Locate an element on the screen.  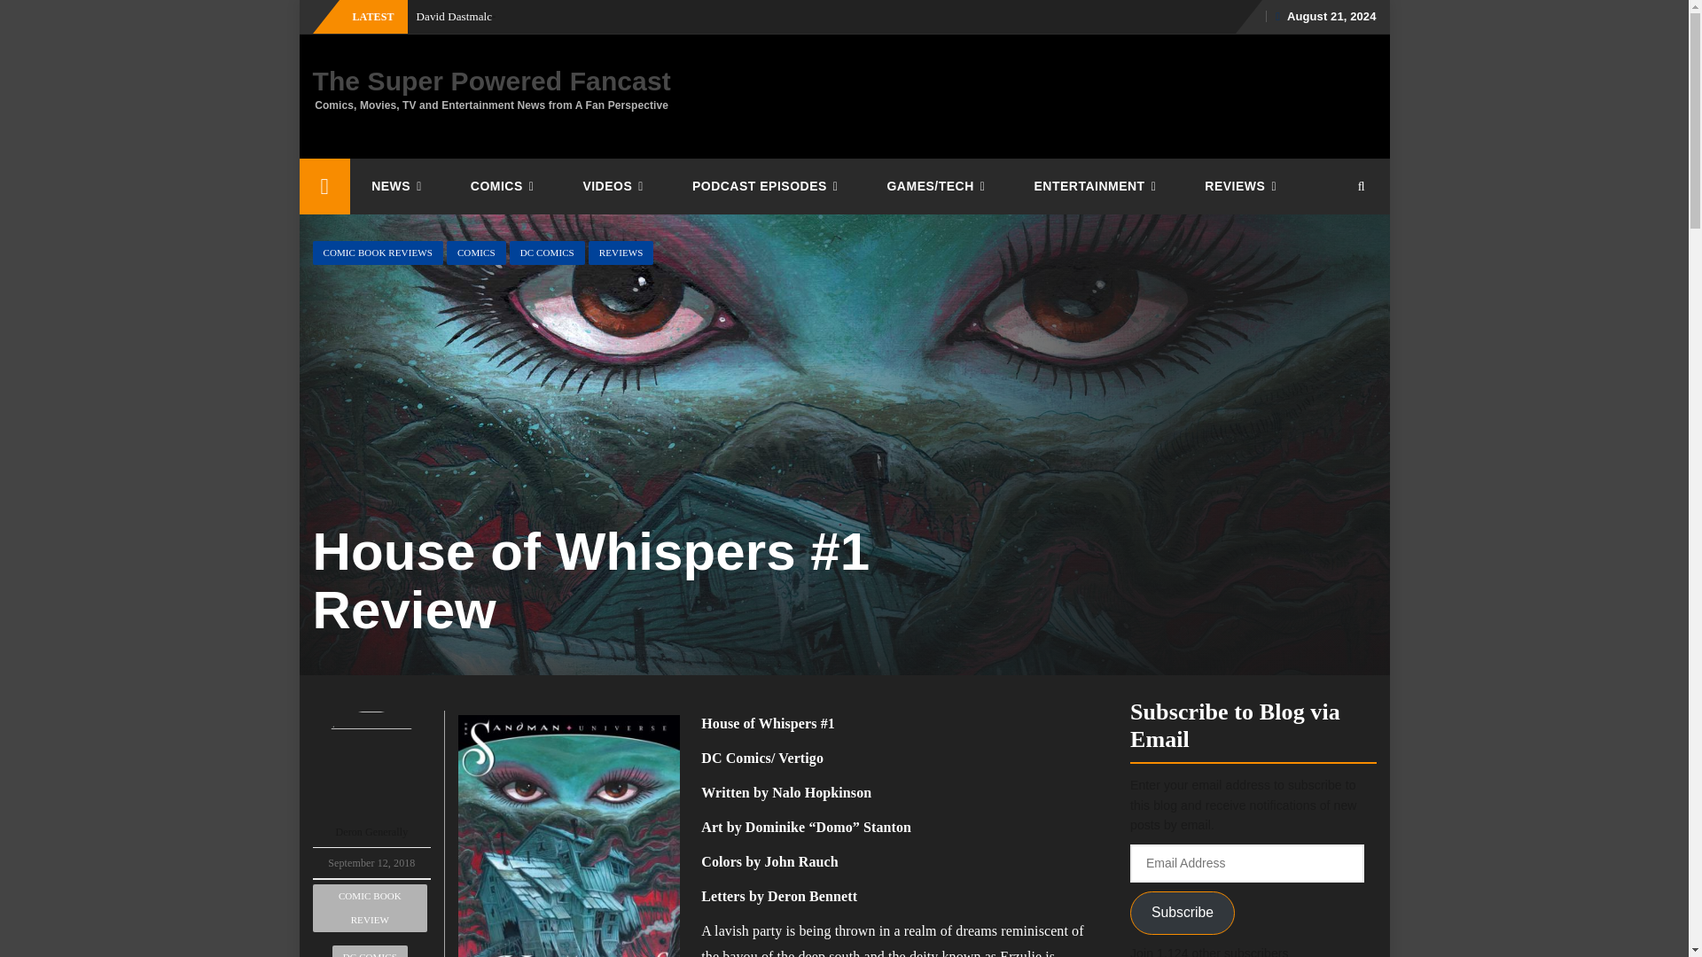
COMICS is located at coordinates (505, 186).